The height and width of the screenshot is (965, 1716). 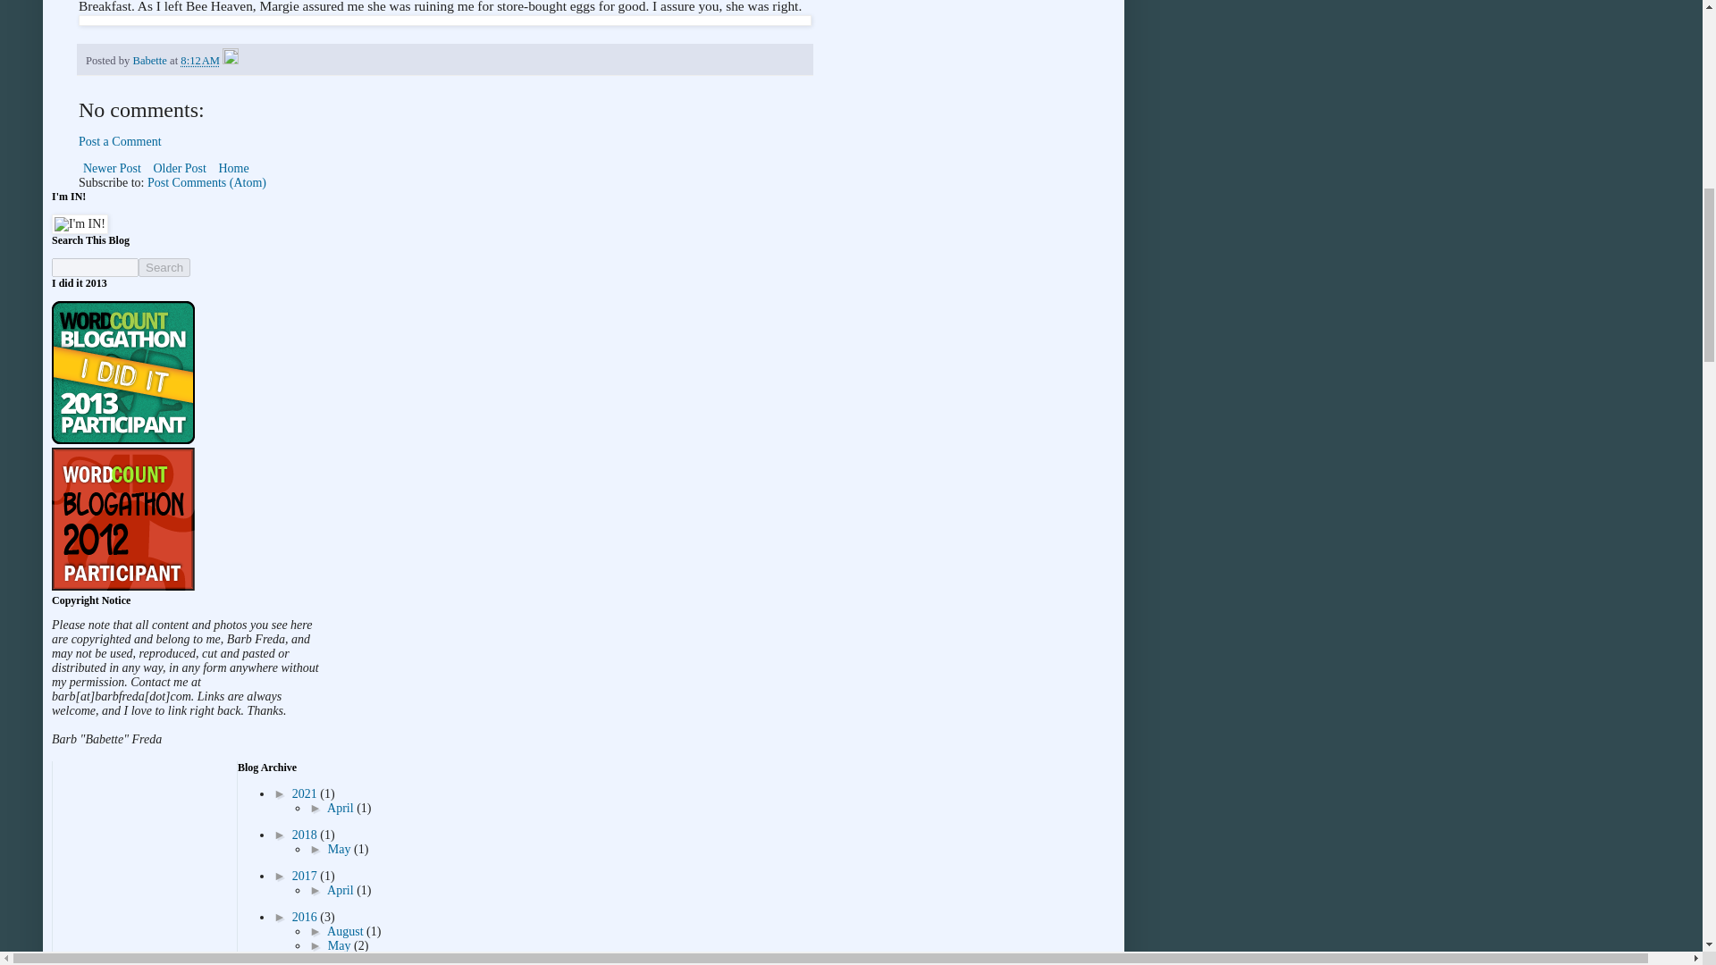 I want to click on Search, so click(x=164, y=267).